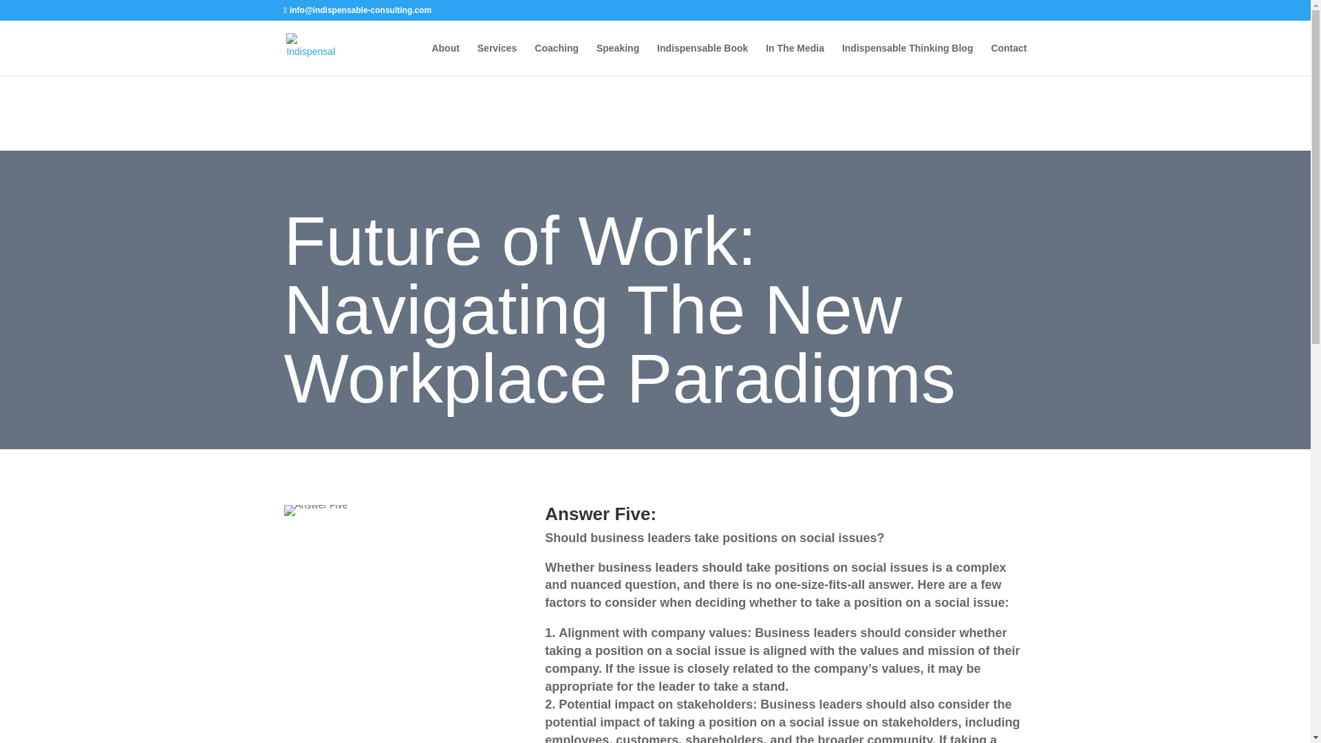  Describe the element at coordinates (497, 59) in the screenshot. I see `Services` at that location.